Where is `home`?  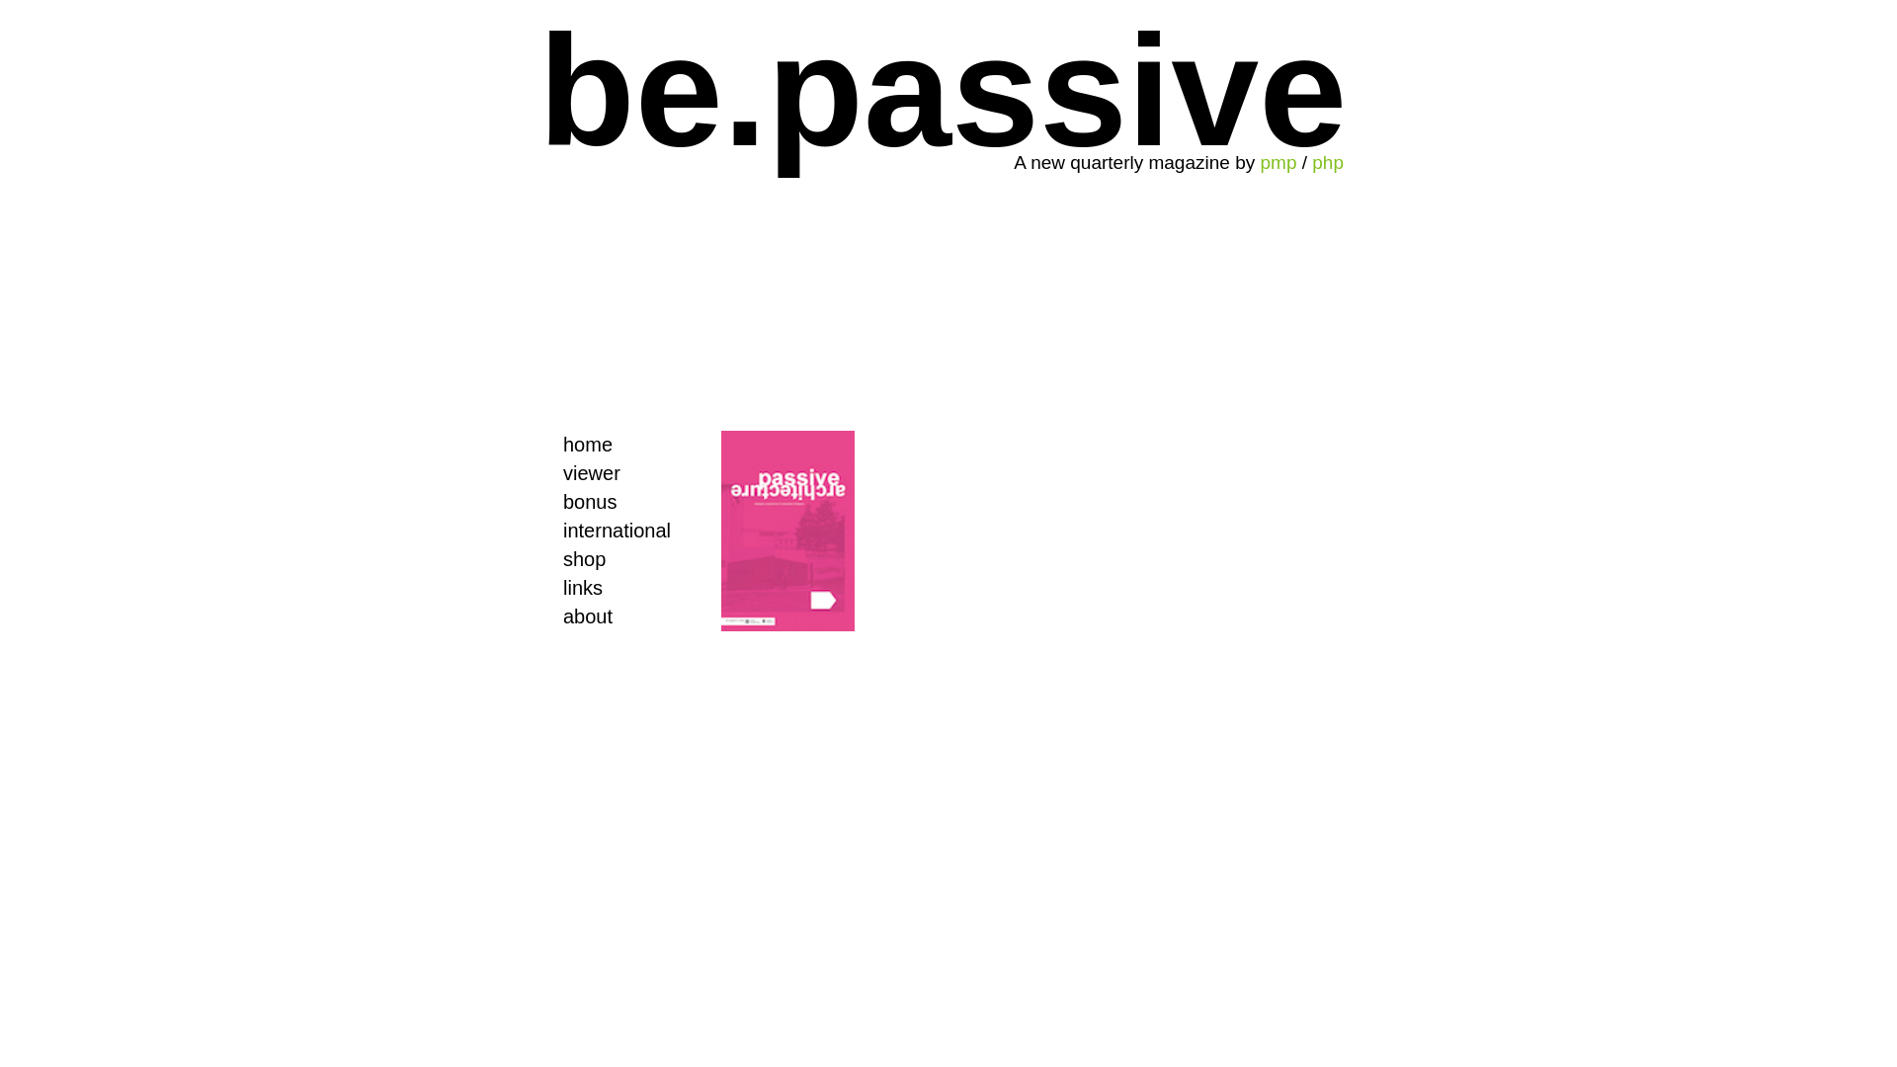 home is located at coordinates (613, 445).